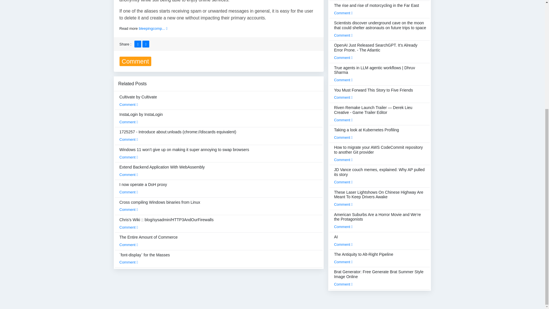  What do you see at coordinates (129, 157) in the screenshot?
I see `Comment` at bounding box center [129, 157].